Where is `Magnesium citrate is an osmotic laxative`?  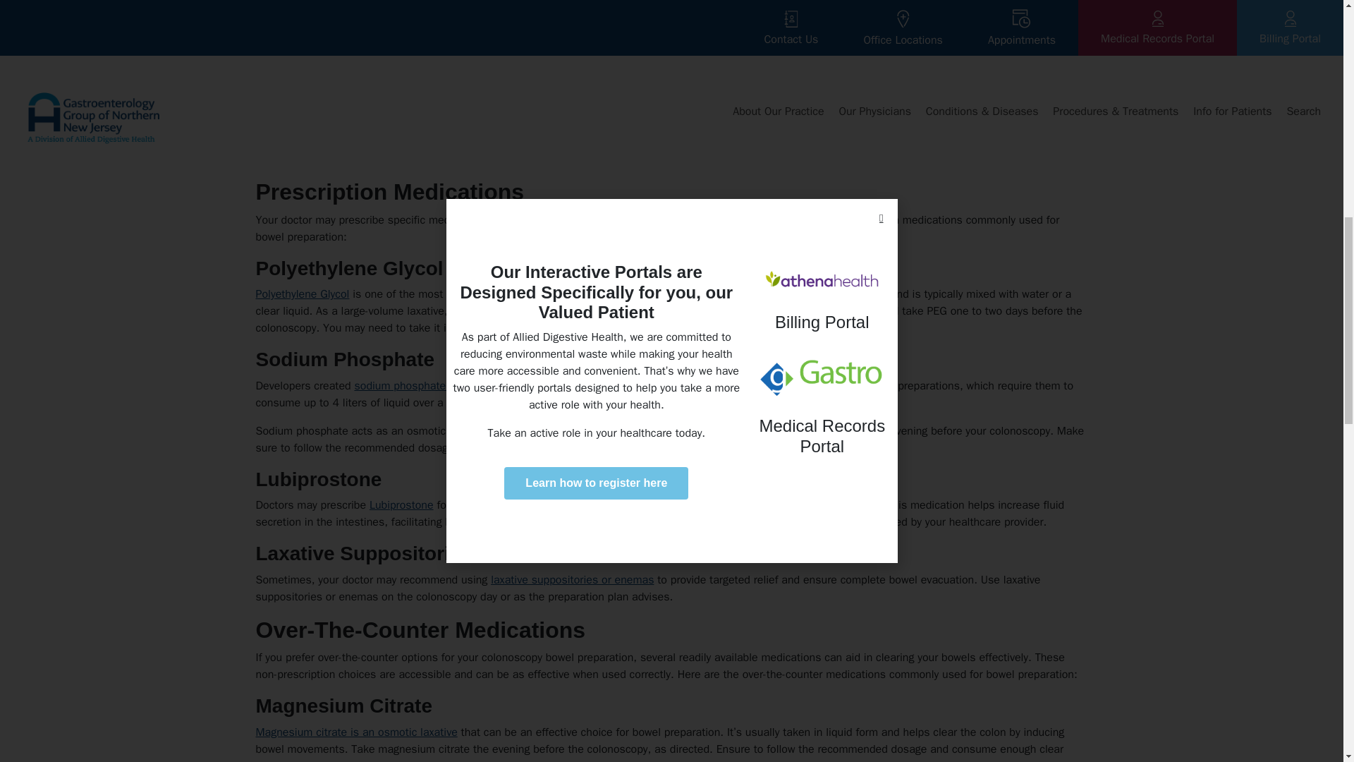
Magnesium citrate is an osmotic laxative is located at coordinates (356, 732).